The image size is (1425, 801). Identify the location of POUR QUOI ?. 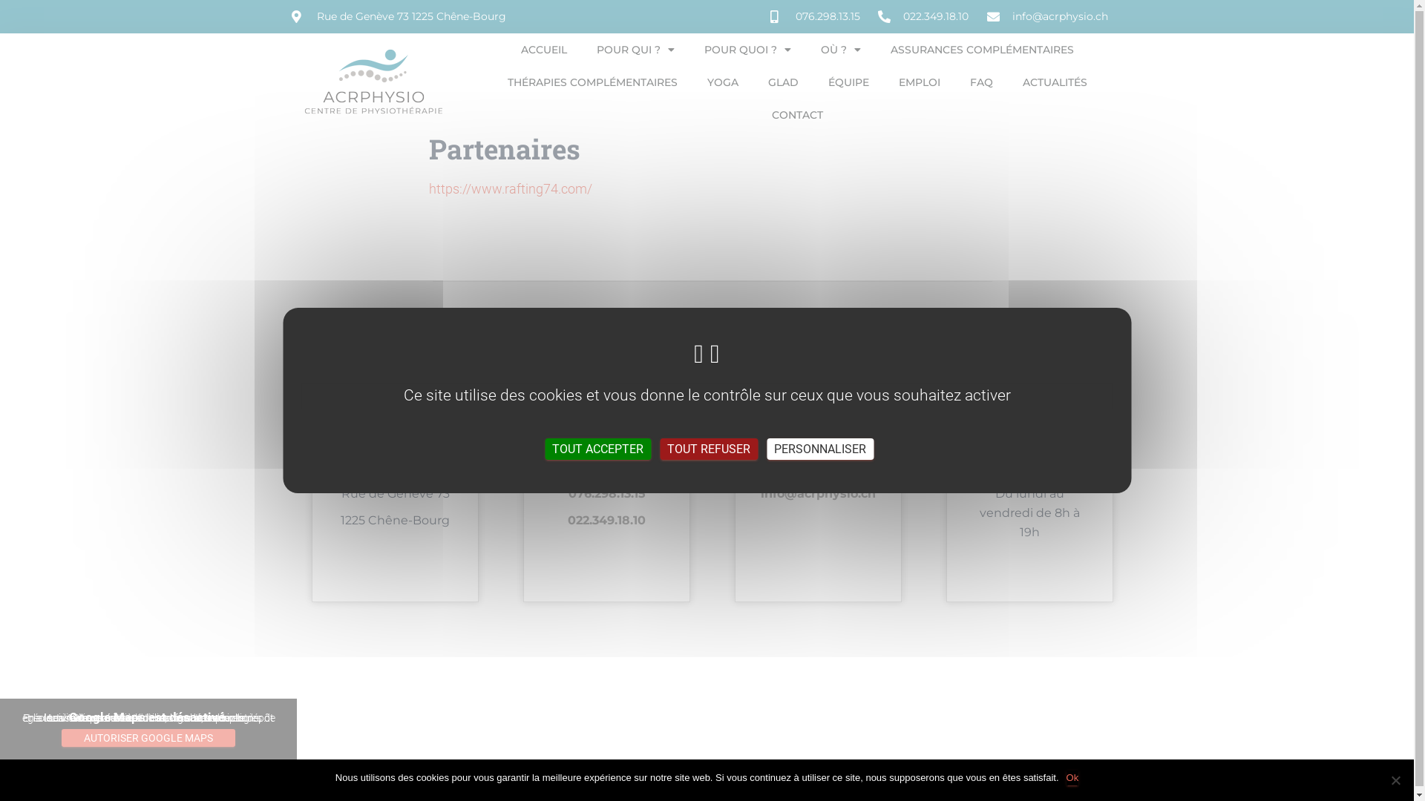
(747, 50).